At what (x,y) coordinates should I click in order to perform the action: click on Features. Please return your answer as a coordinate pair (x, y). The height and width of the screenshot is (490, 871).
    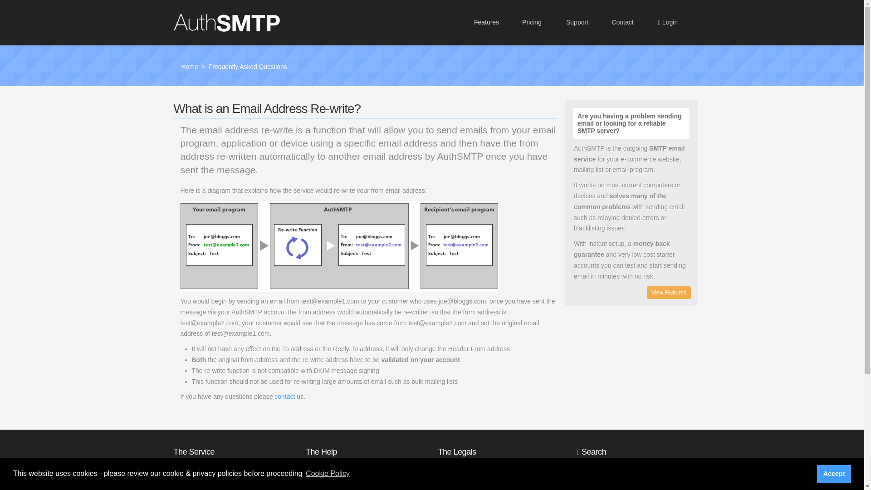
    Looking at the image, I should click on (186, 482).